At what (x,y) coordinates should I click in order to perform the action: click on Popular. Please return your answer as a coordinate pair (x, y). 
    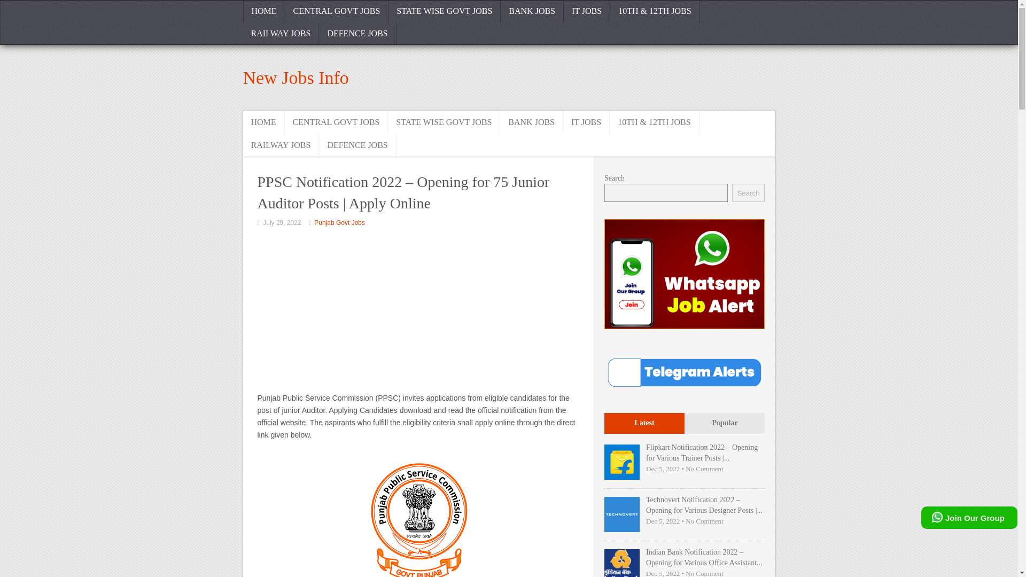
    Looking at the image, I should click on (724, 424).